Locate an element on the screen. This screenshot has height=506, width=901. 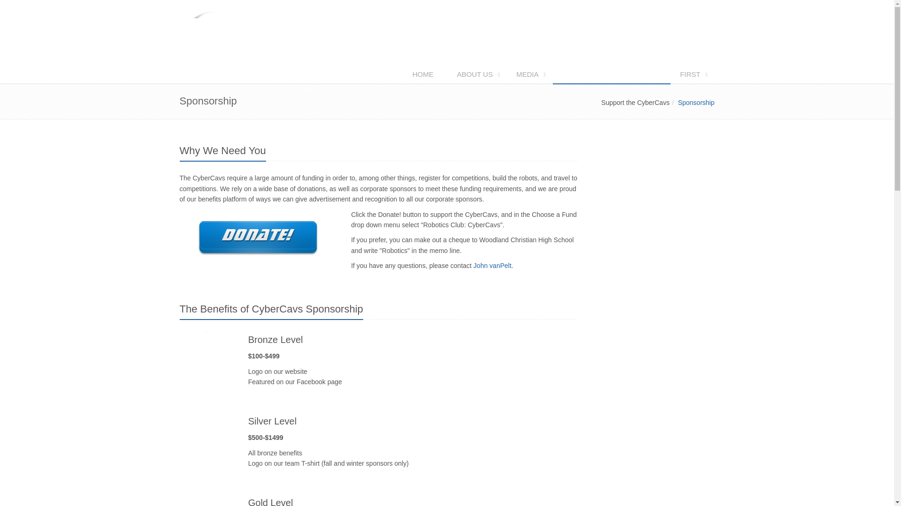
HOME is located at coordinates (425, 75).